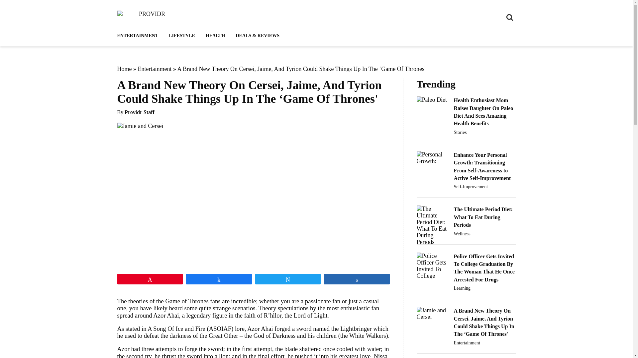  What do you see at coordinates (124, 69) in the screenshot?
I see `Home` at bounding box center [124, 69].